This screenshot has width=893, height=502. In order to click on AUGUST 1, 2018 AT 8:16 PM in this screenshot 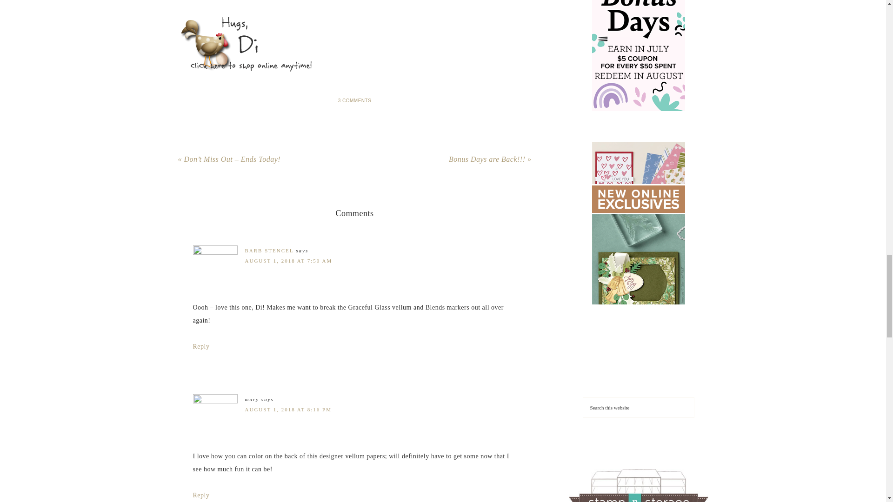, I will do `click(288, 409)`.